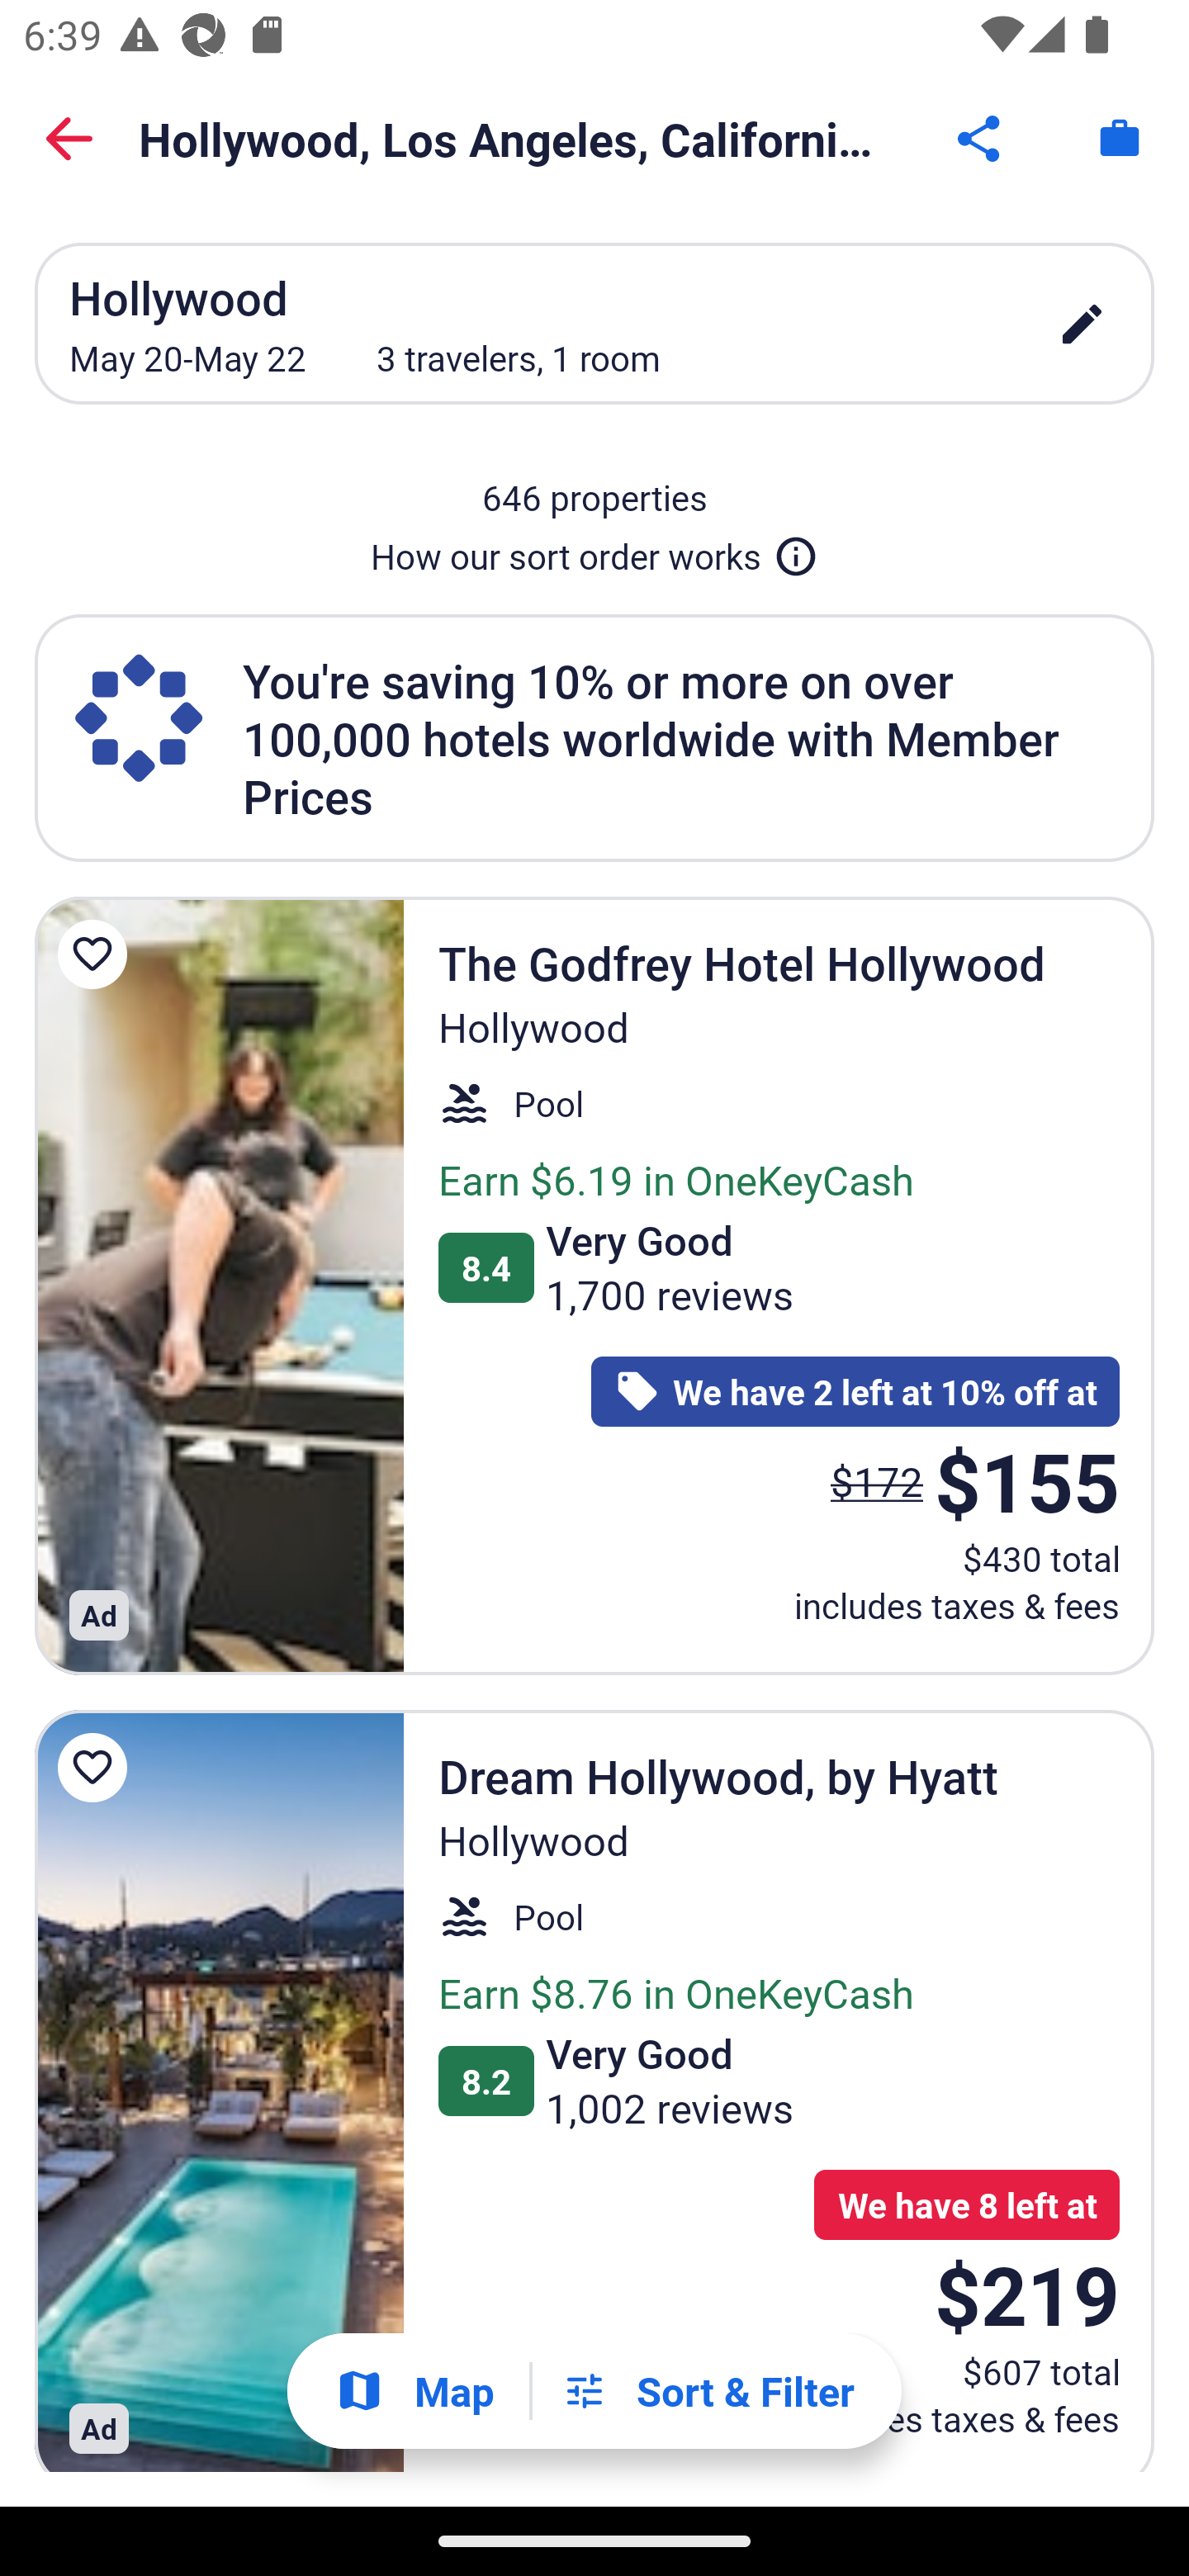 The height and width of the screenshot is (2576, 1189). What do you see at coordinates (1120, 139) in the screenshot?
I see `Trips. Button` at bounding box center [1120, 139].